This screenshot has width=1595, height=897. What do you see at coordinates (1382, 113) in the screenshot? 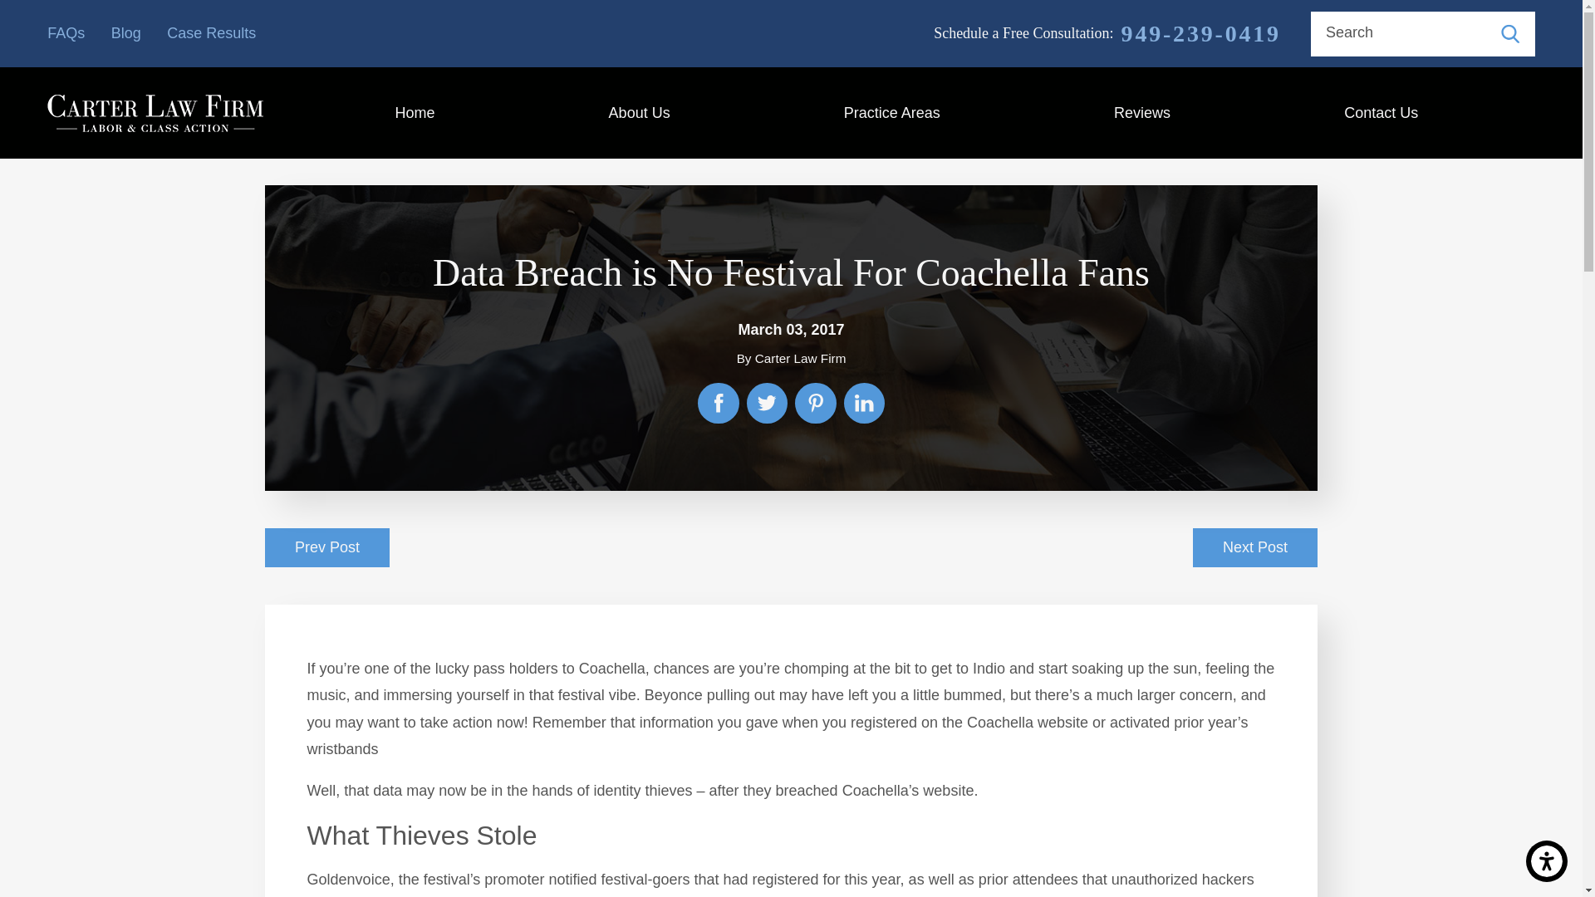
I see `Contact Us` at bounding box center [1382, 113].